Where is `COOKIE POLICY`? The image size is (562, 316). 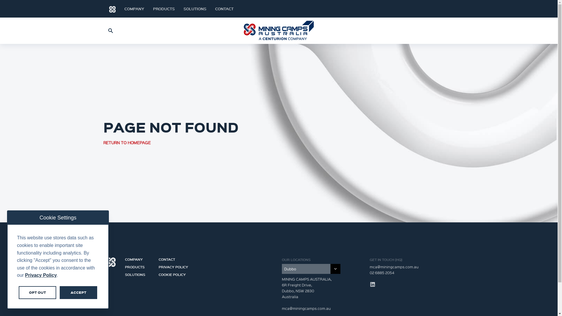 COOKIE POLICY is located at coordinates (173, 273).